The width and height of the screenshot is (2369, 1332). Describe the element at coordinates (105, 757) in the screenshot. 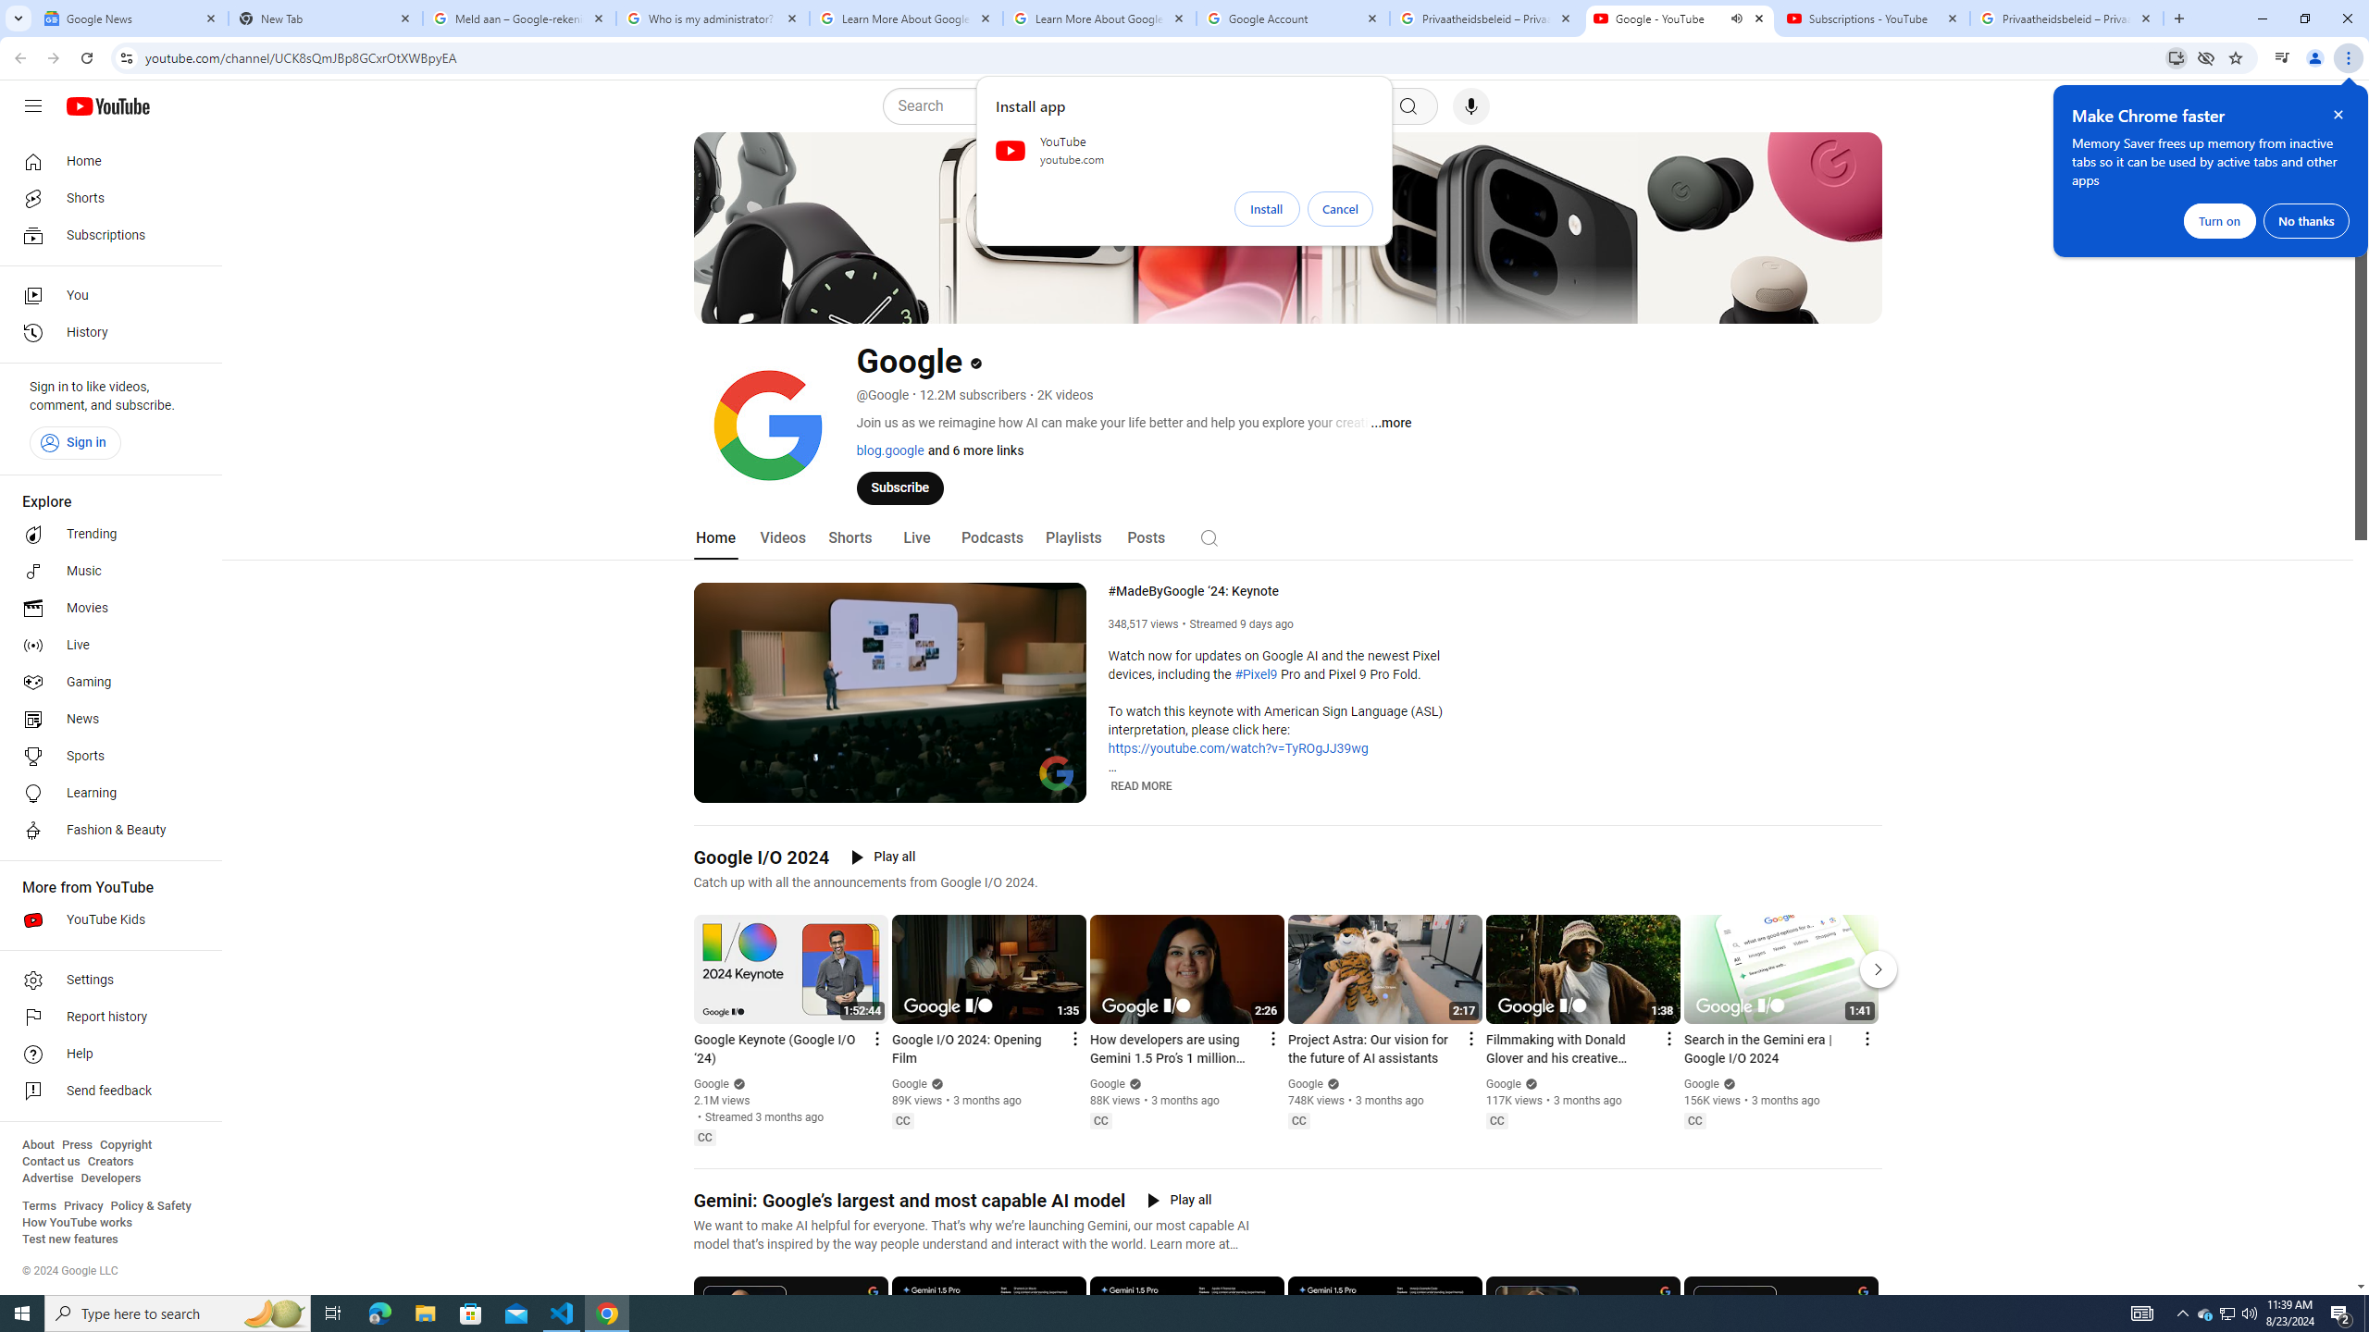

I see `Sports` at that location.